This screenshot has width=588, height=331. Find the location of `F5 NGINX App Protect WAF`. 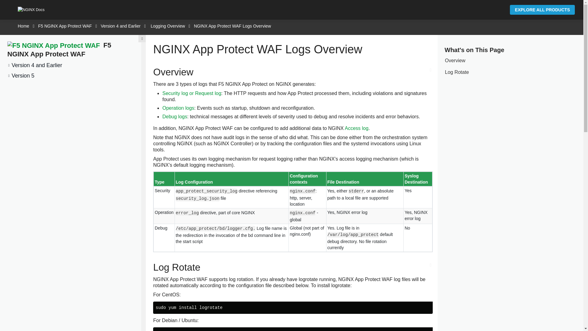

F5 NGINX App Protect WAF is located at coordinates (65, 26).